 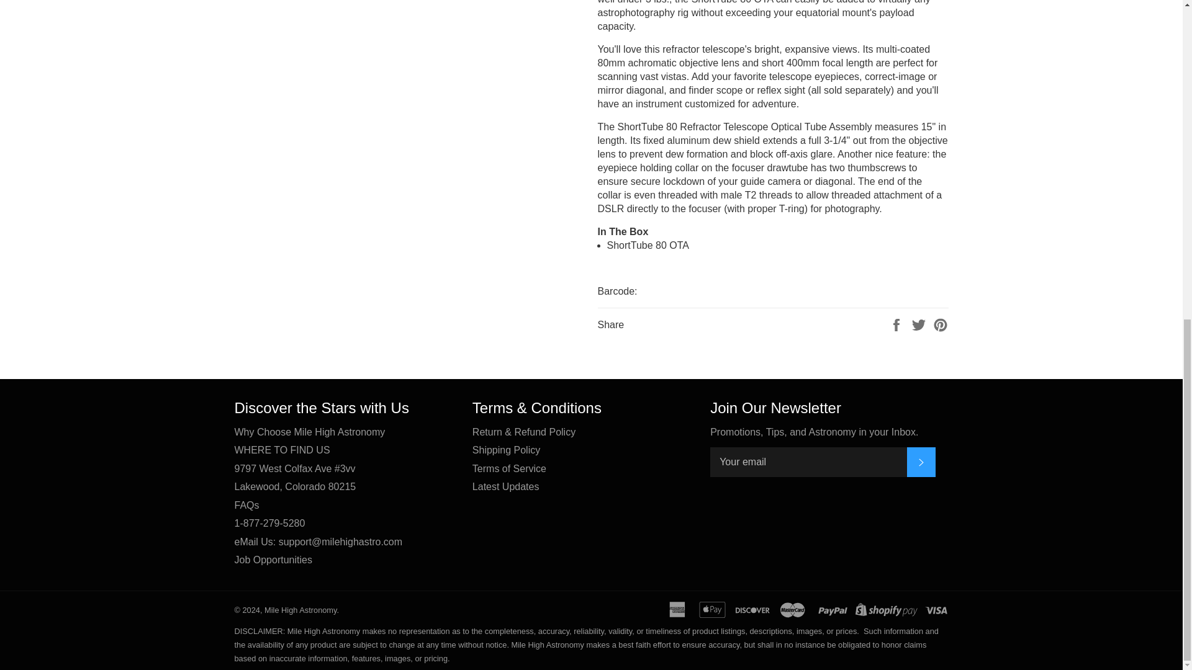 I want to click on Tweet on Twitter, so click(x=920, y=324).